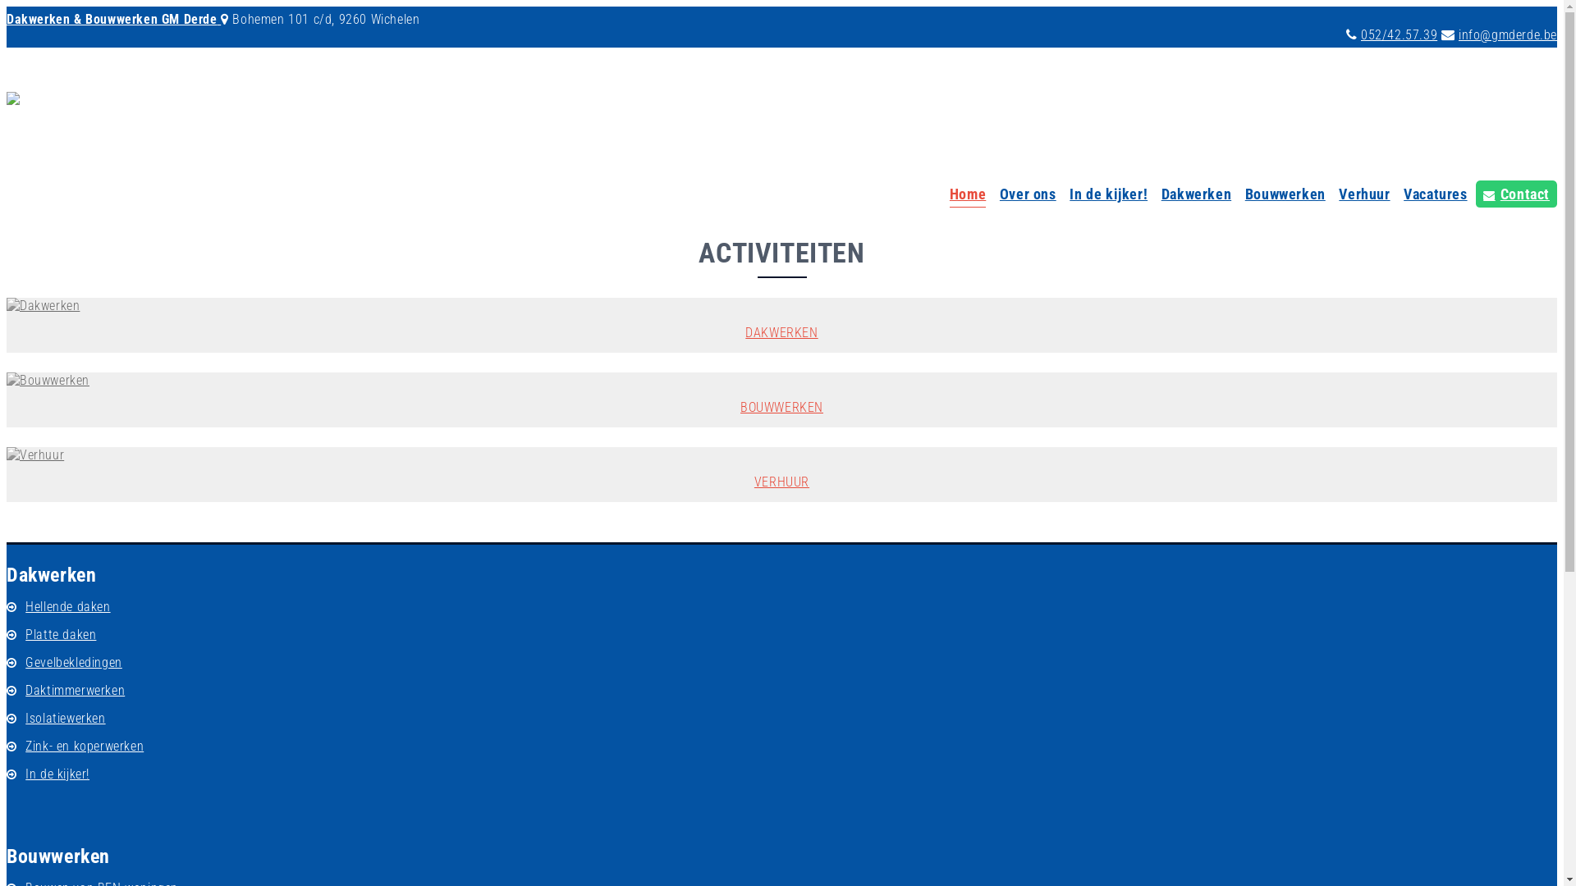 The height and width of the screenshot is (886, 1576). Describe the element at coordinates (76, 691) in the screenshot. I see `Daktimmerwerken` at that location.